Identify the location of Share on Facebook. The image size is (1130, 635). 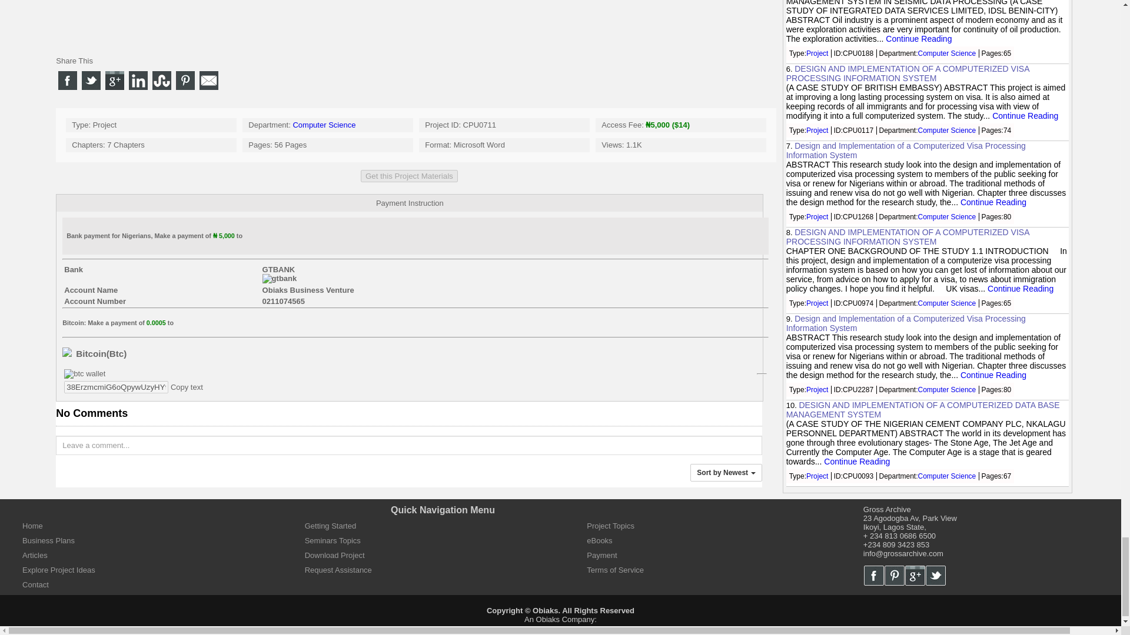
(67, 80).